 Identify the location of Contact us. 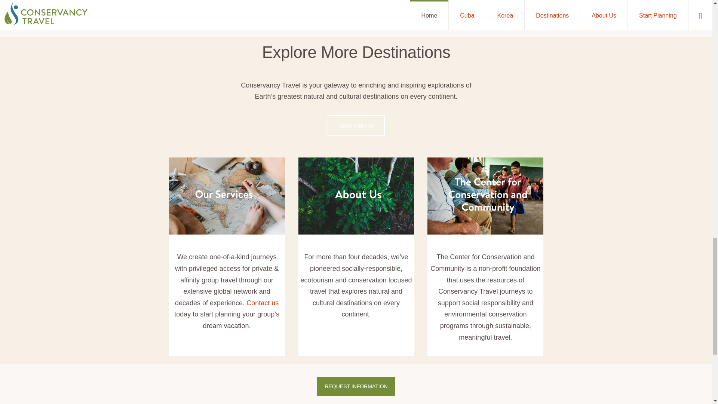
(262, 303).